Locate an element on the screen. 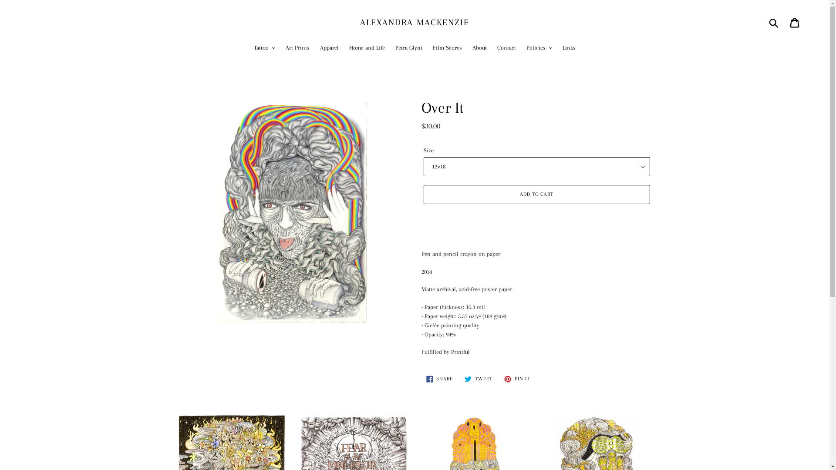 The image size is (836, 470). Home and Life is located at coordinates (367, 48).